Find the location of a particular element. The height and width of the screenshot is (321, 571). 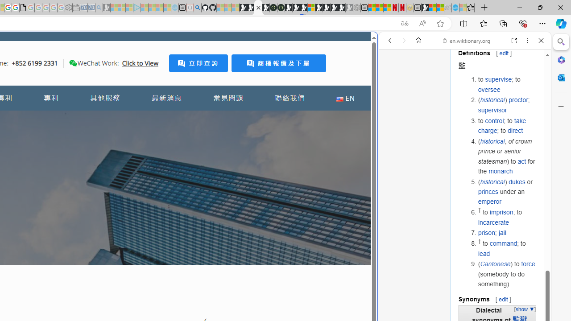

Settings and more (Alt+F) is located at coordinates (542, 23).